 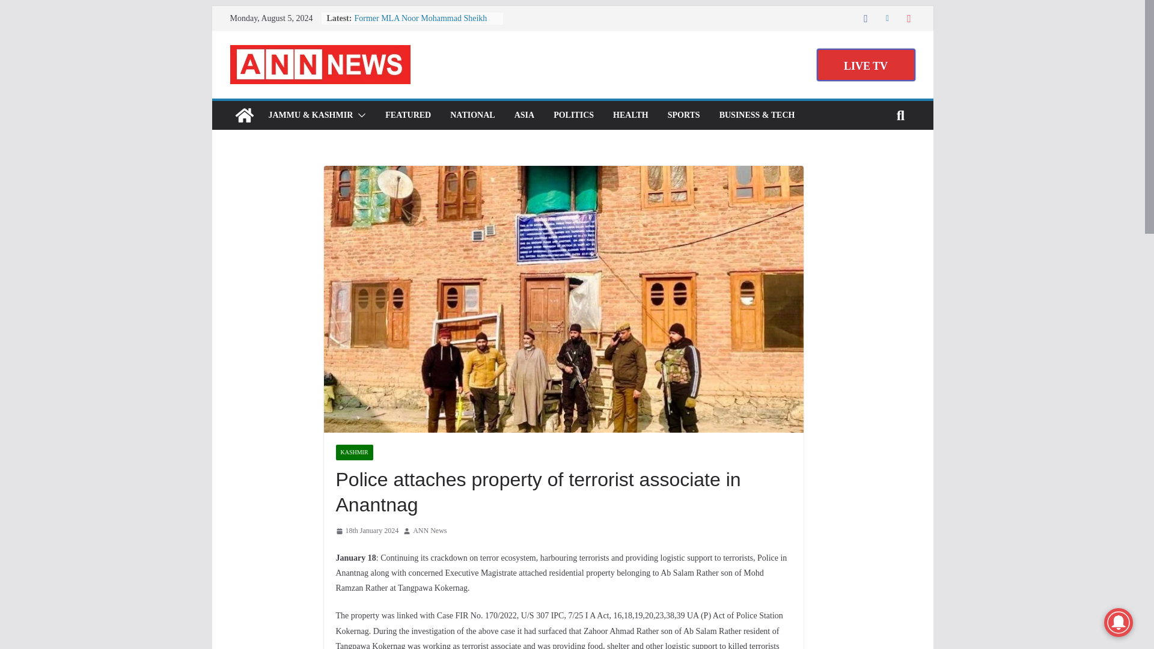 I want to click on KASHMIR, so click(x=354, y=452).